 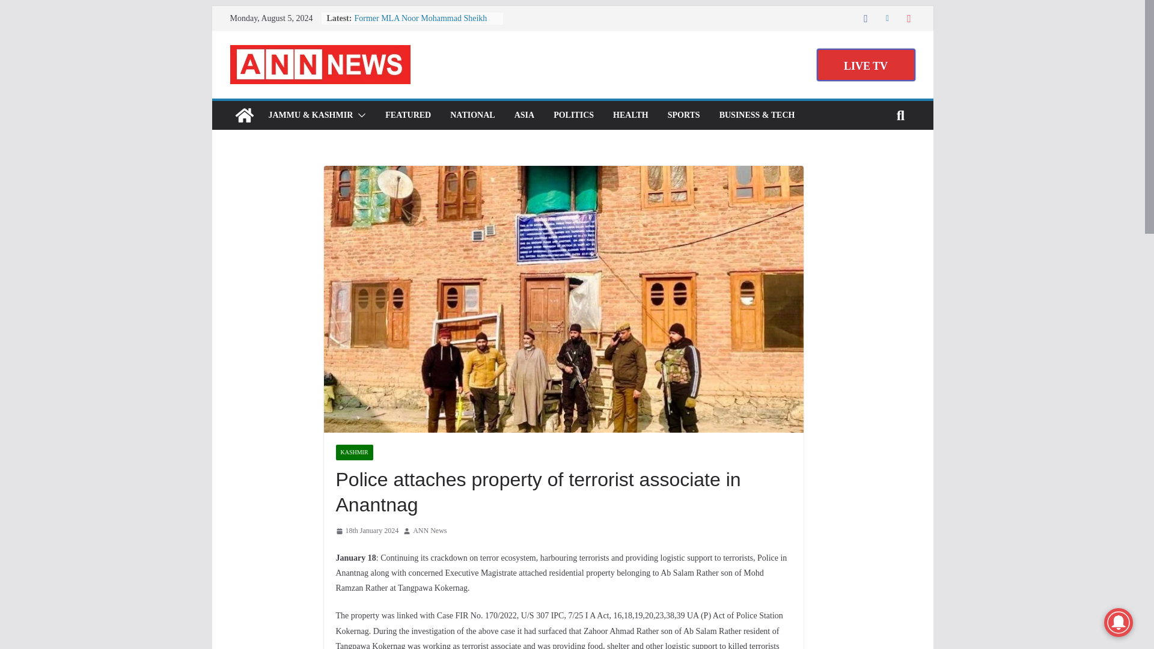 I want to click on KASHMIR, so click(x=354, y=452).